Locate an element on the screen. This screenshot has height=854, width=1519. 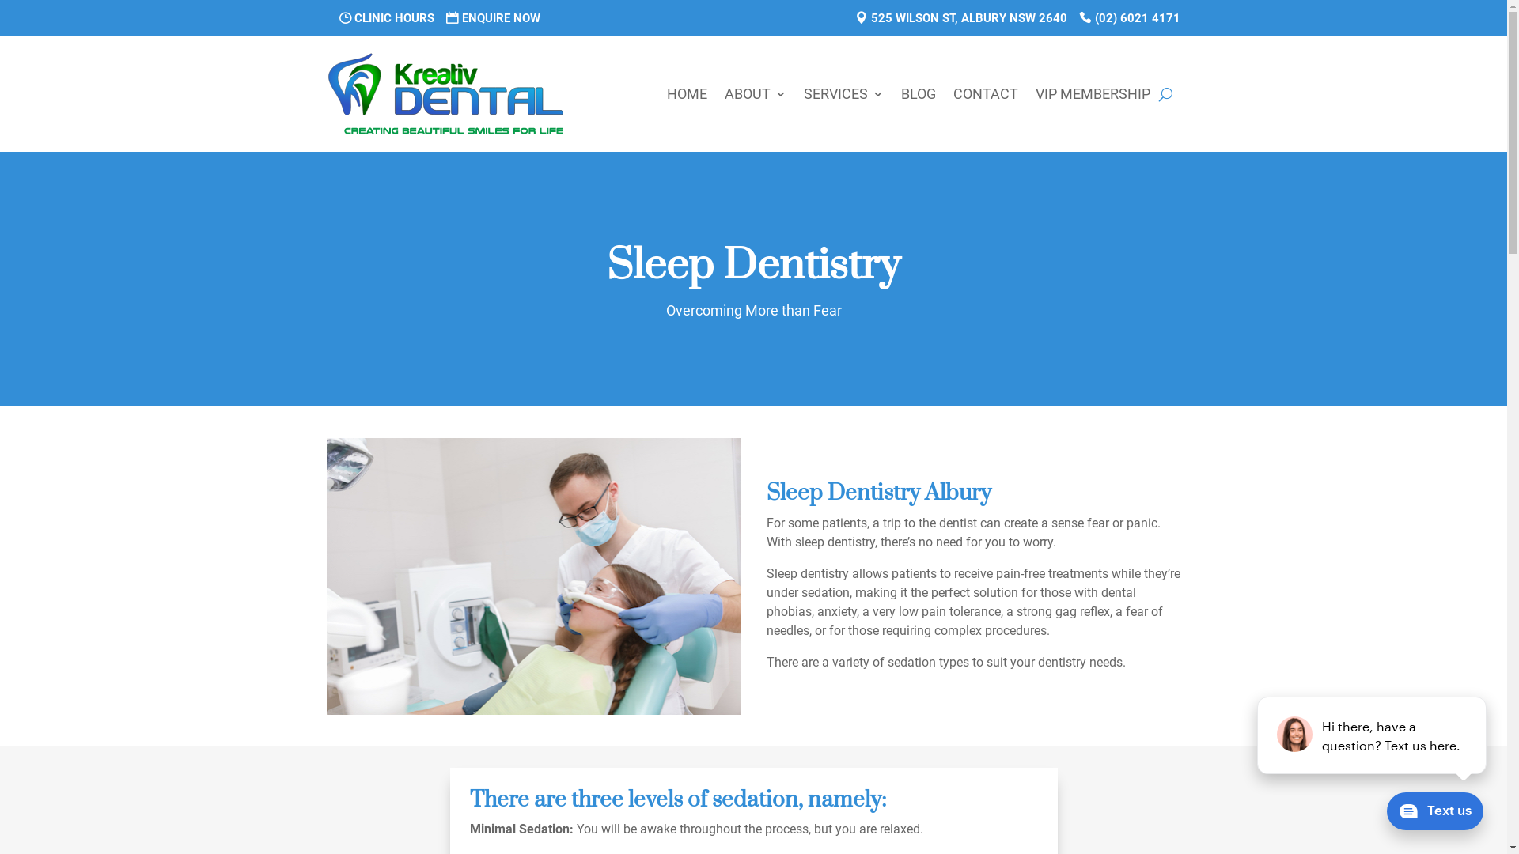
CLINIC HOURS is located at coordinates (386, 18).